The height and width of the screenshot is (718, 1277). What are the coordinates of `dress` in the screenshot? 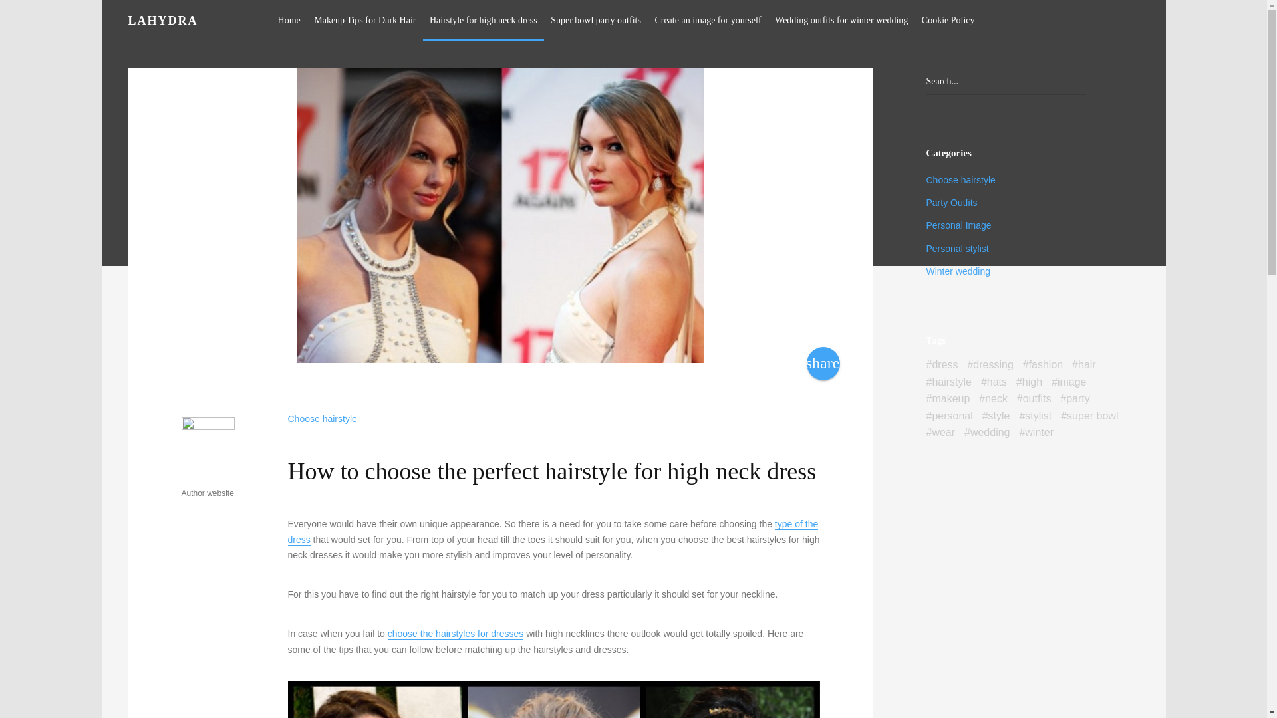 It's located at (942, 364).